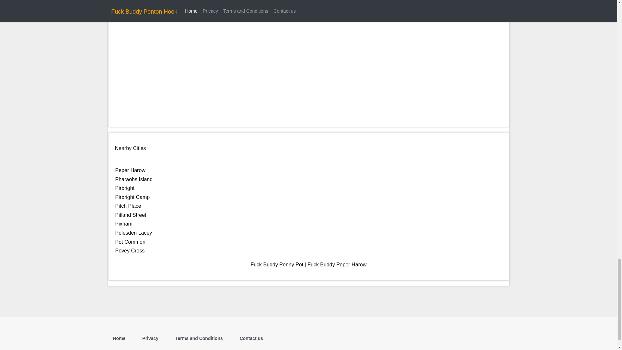 The height and width of the screenshot is (350, 622). I want to click on Pitland Street, so click(131, 215).